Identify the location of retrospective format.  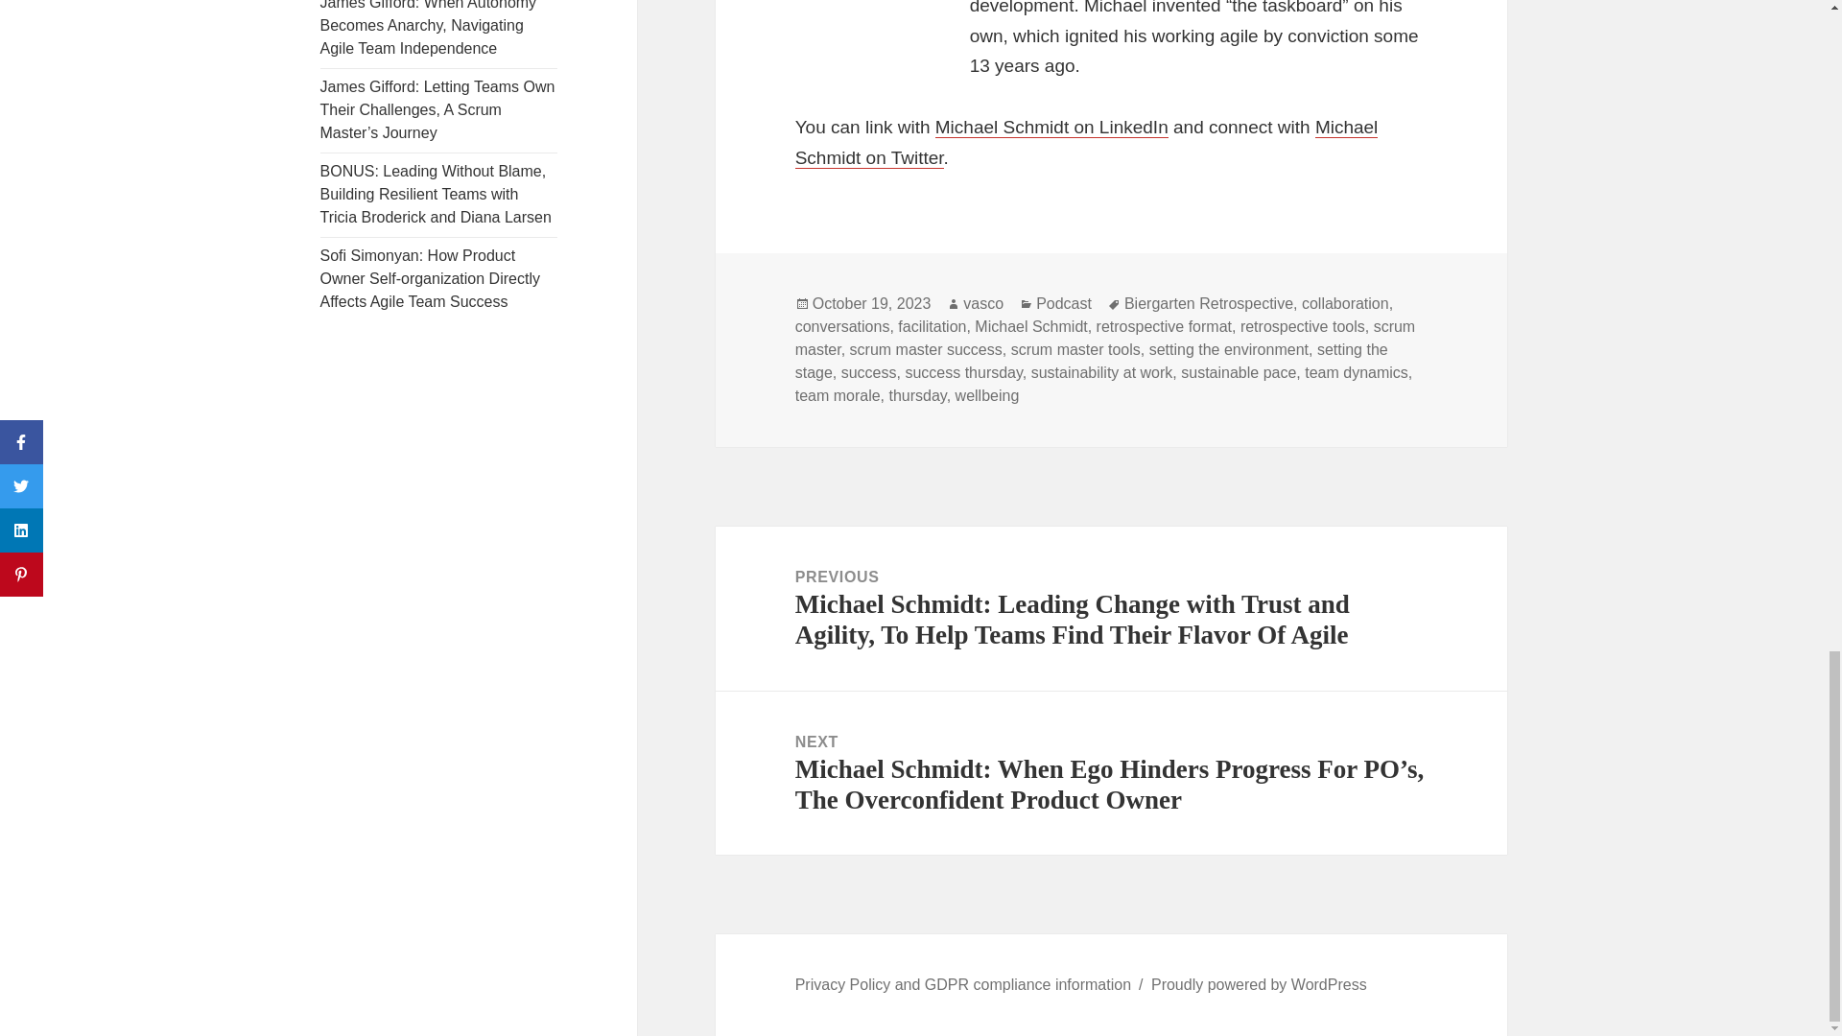
(1164, 326).